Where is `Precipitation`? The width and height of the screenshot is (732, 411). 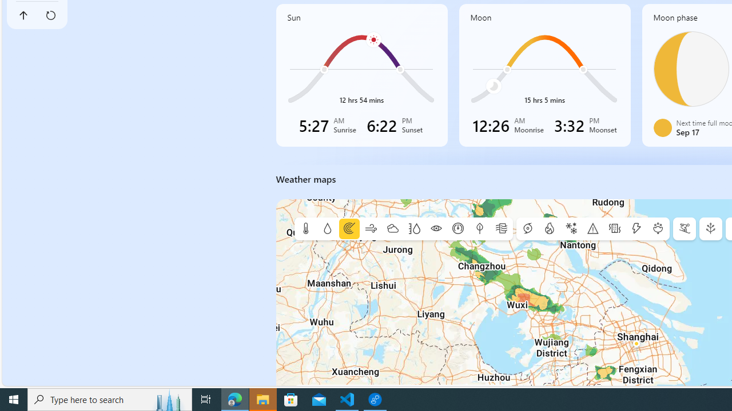
Precipitation is located at coordinates (327, 229).